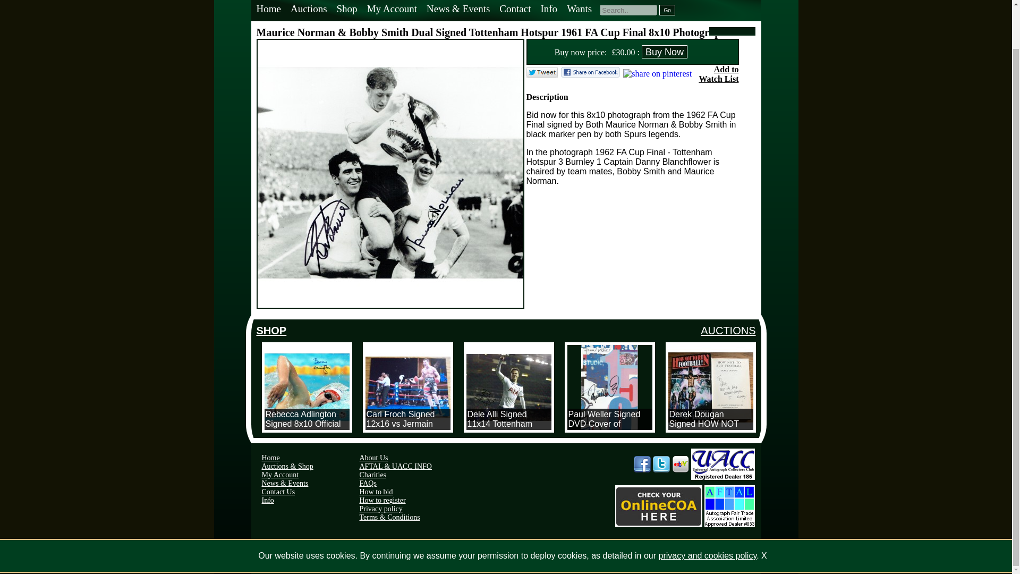  What do you see at coordinates (718, 74) in the screenshot?
I see `Add to Watch List` at bounding box center [718, 74].